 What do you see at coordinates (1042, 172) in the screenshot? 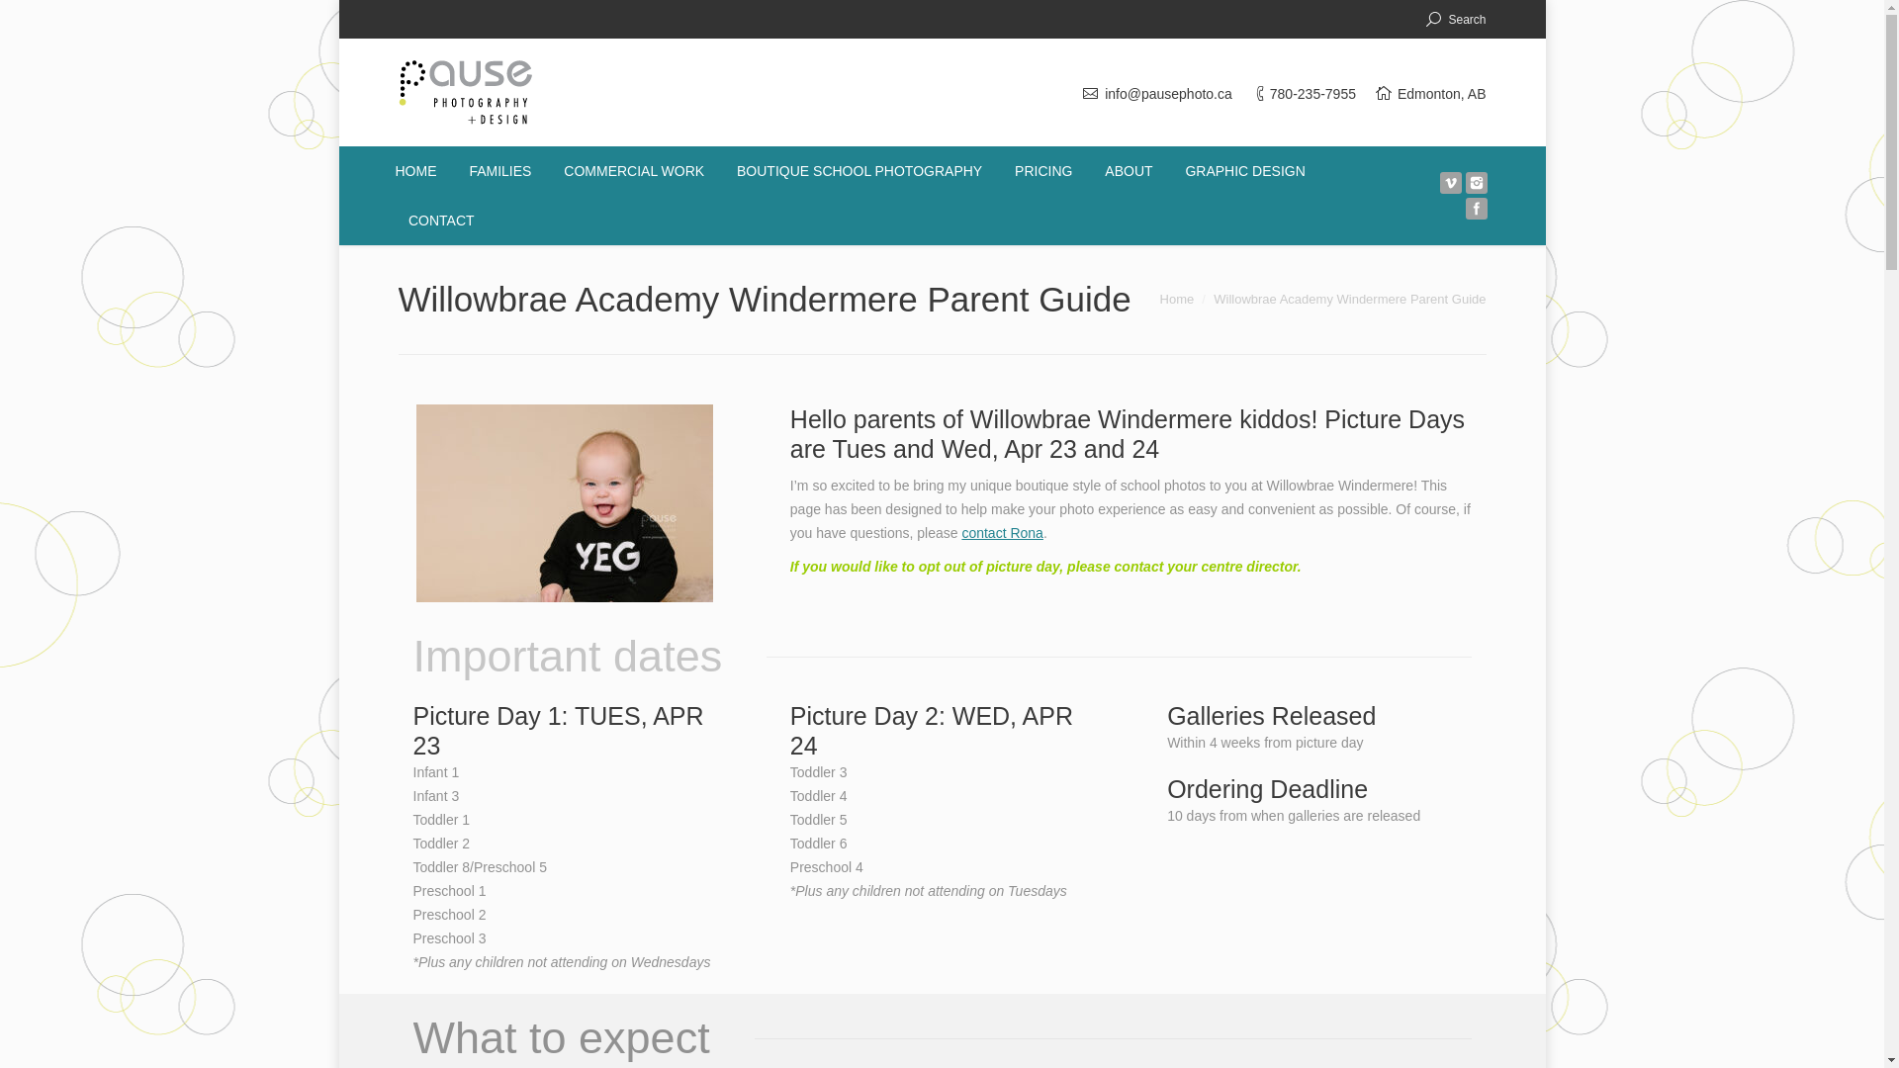
I see `PRICING` at bounding box center [1042, 172].